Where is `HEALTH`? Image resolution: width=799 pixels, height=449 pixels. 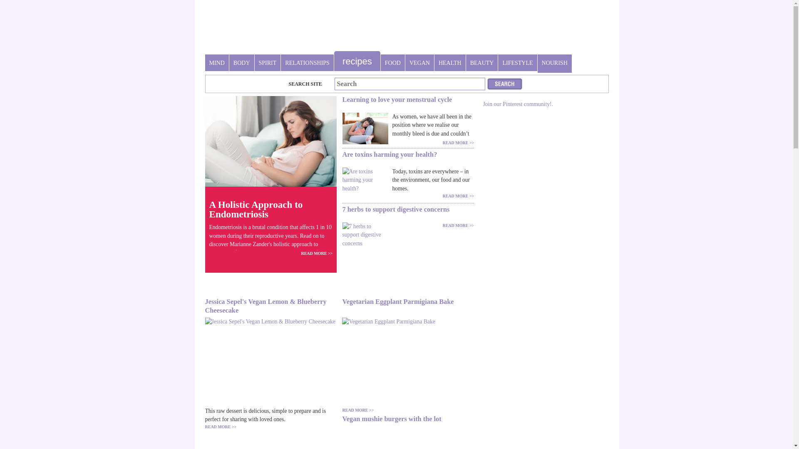
HEALTH is located at coordinates (450, 63).